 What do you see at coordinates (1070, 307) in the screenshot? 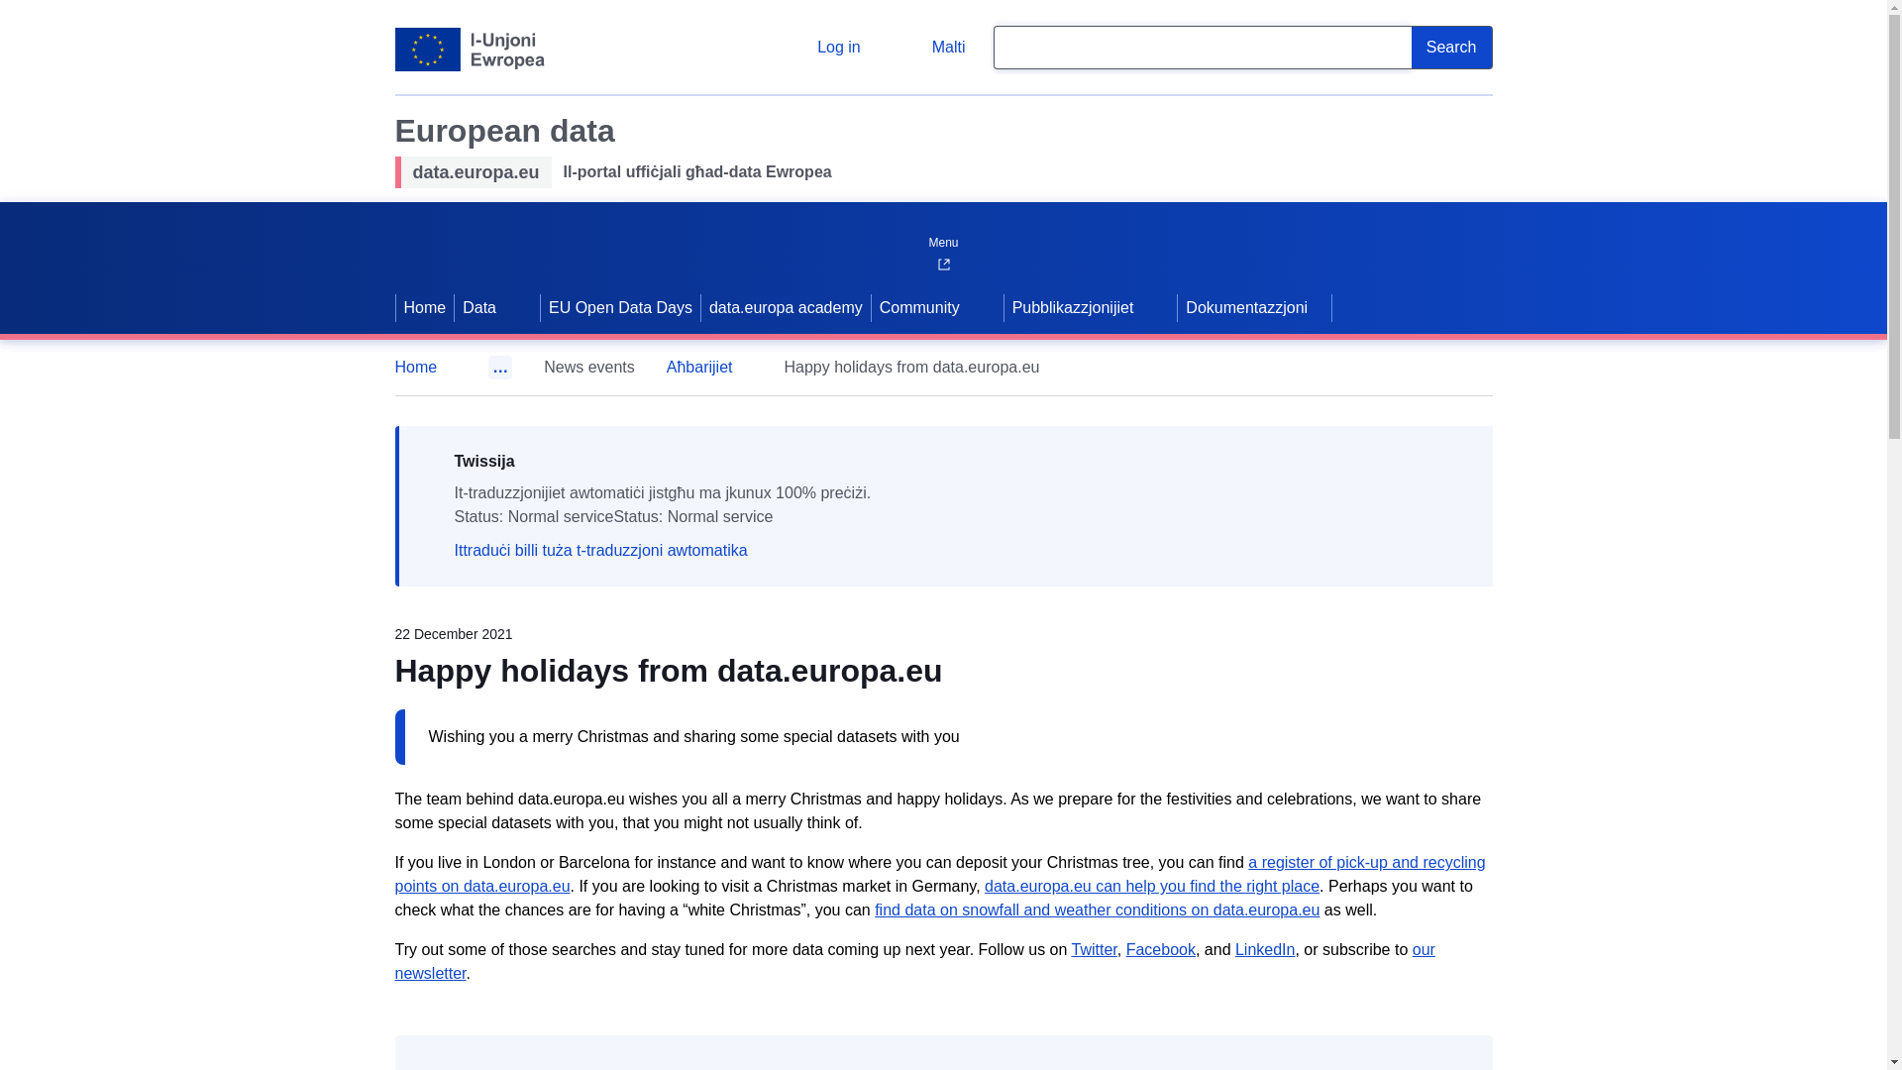
I see `Pubblikazzjonijiet` at bounding box center [1070, 307].